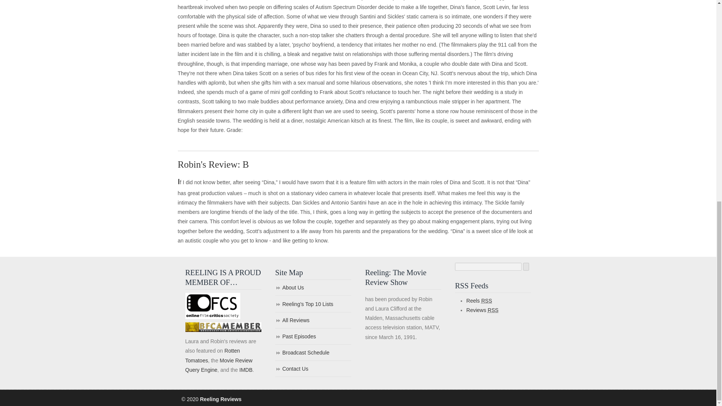  Describe the element at coordinates (313, 337) in the screenshot. I see `Past Episodes` at that location.